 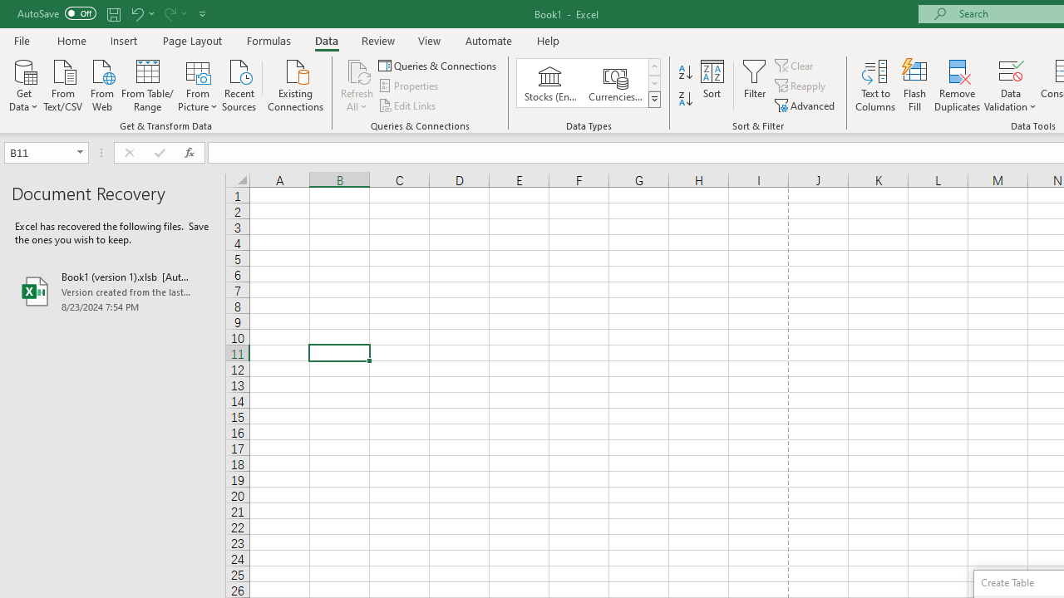 I want to click on Class: NetUIImage, so click(x=655, y=99).